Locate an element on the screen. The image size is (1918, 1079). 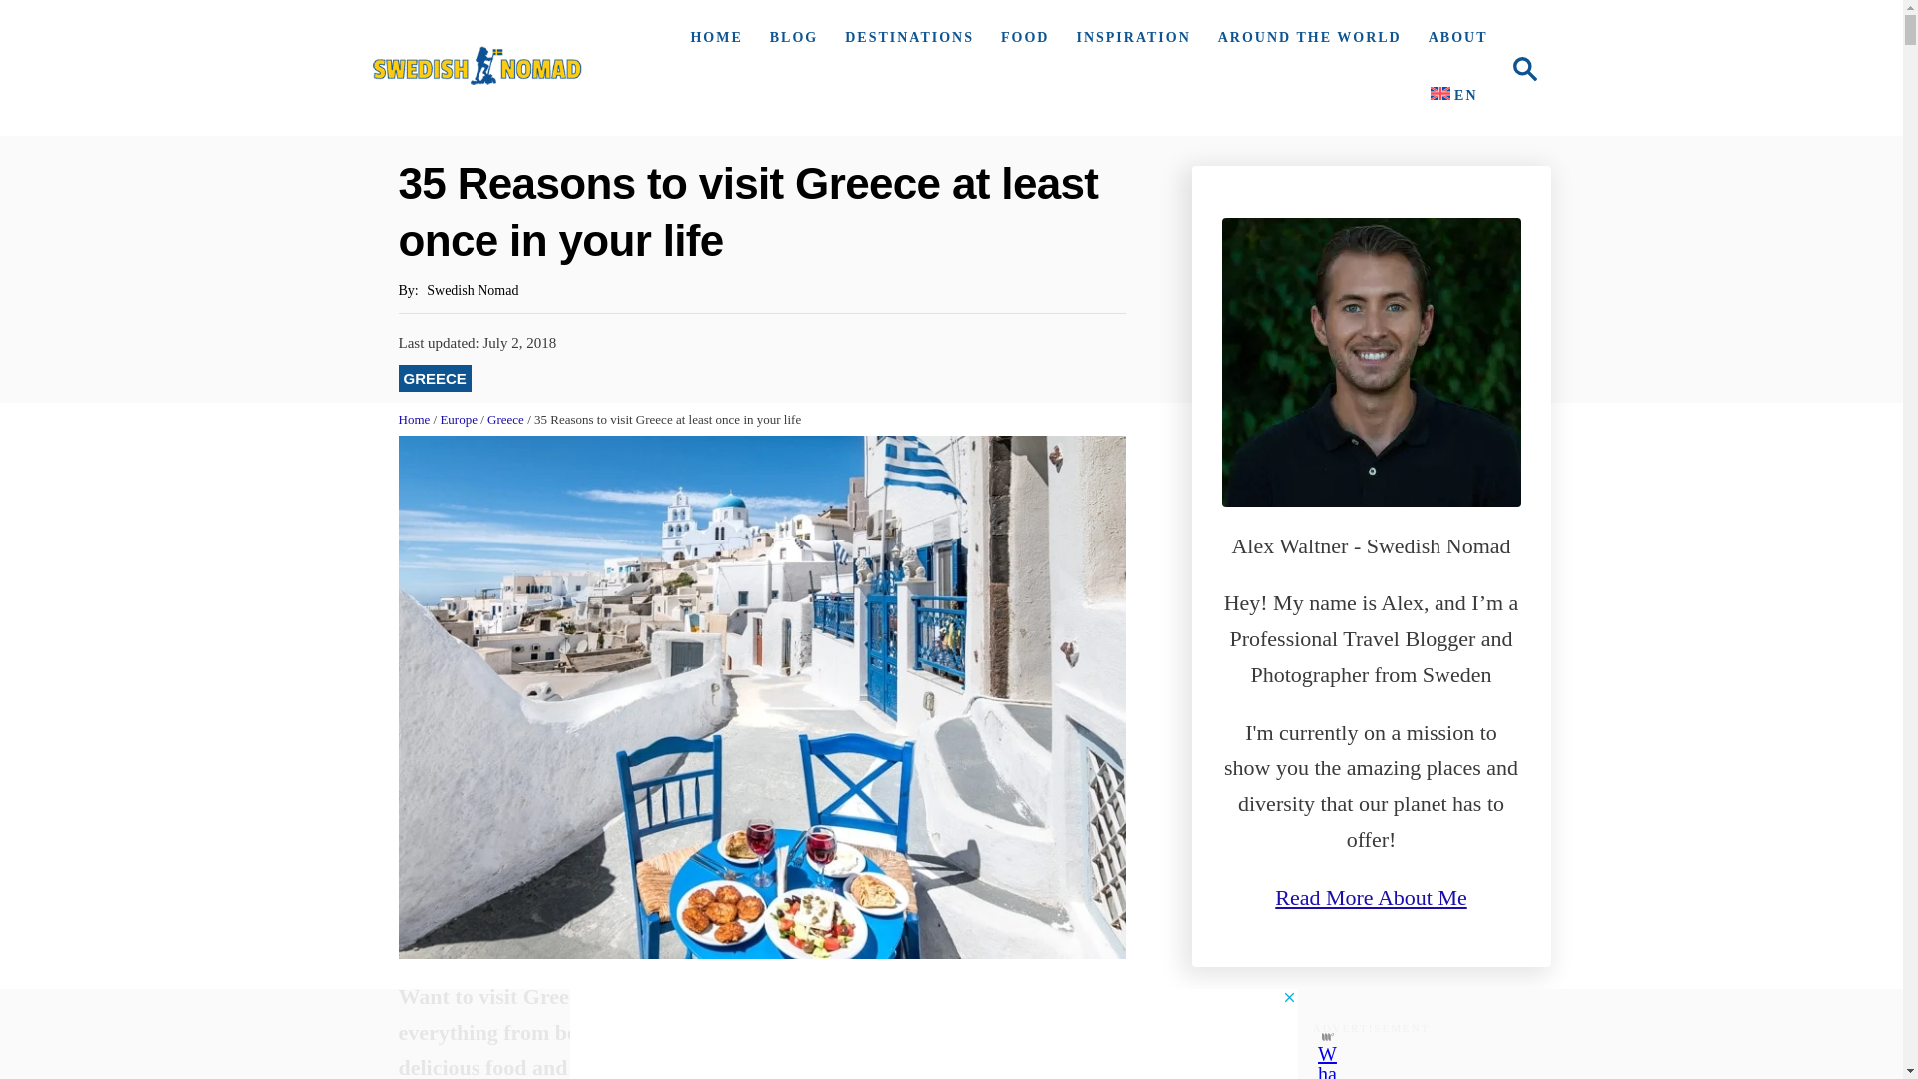
BLOG is located at coordinates (789, 38).